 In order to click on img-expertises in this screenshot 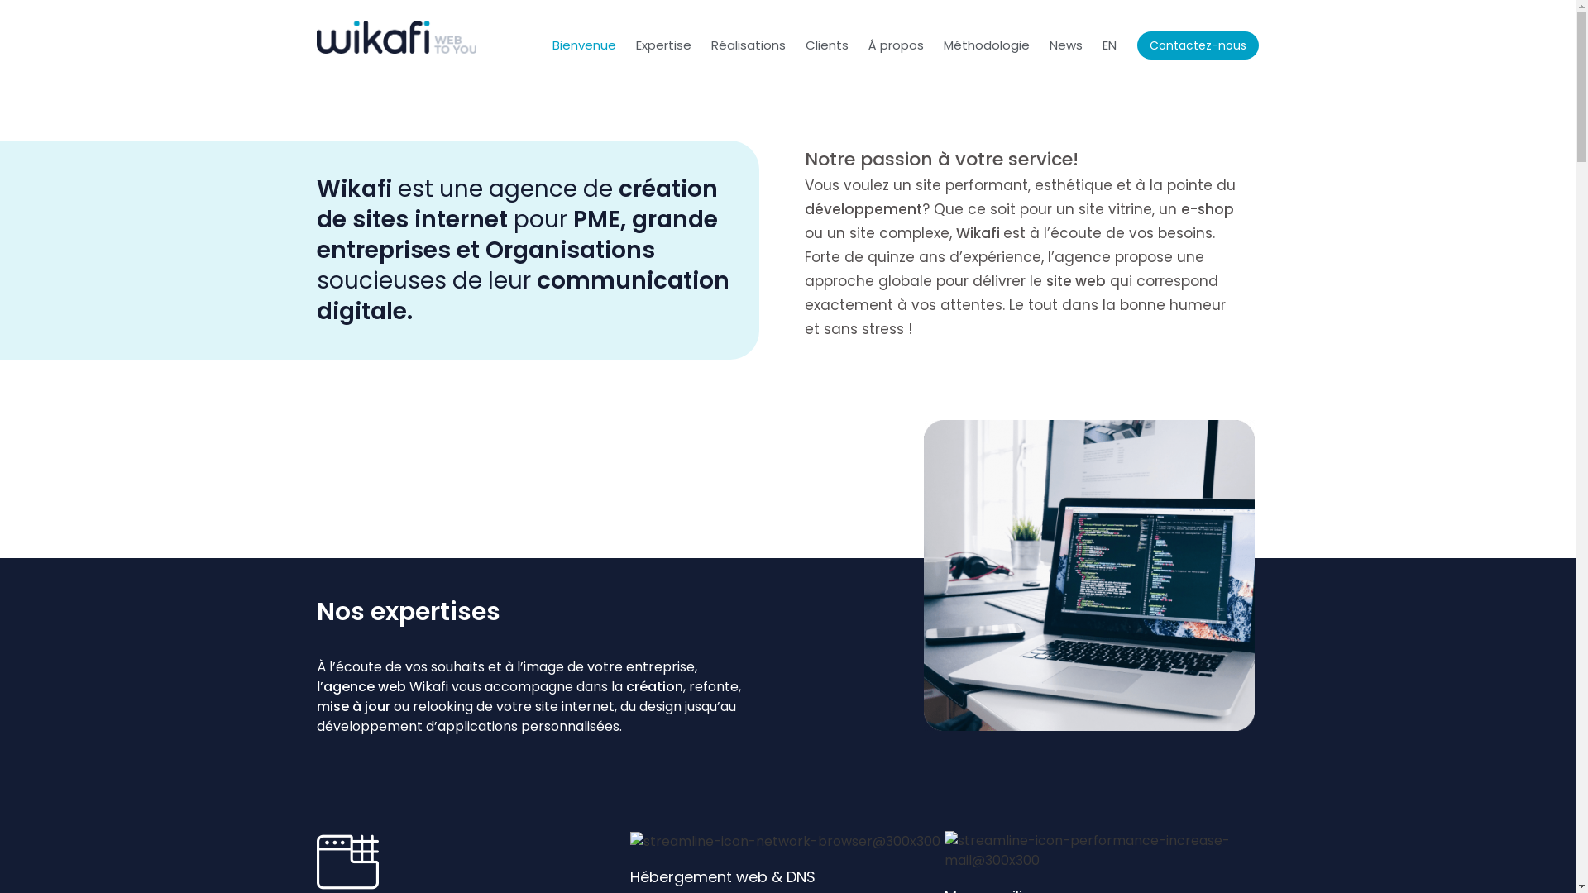, I will do `click(1088, 575)`.